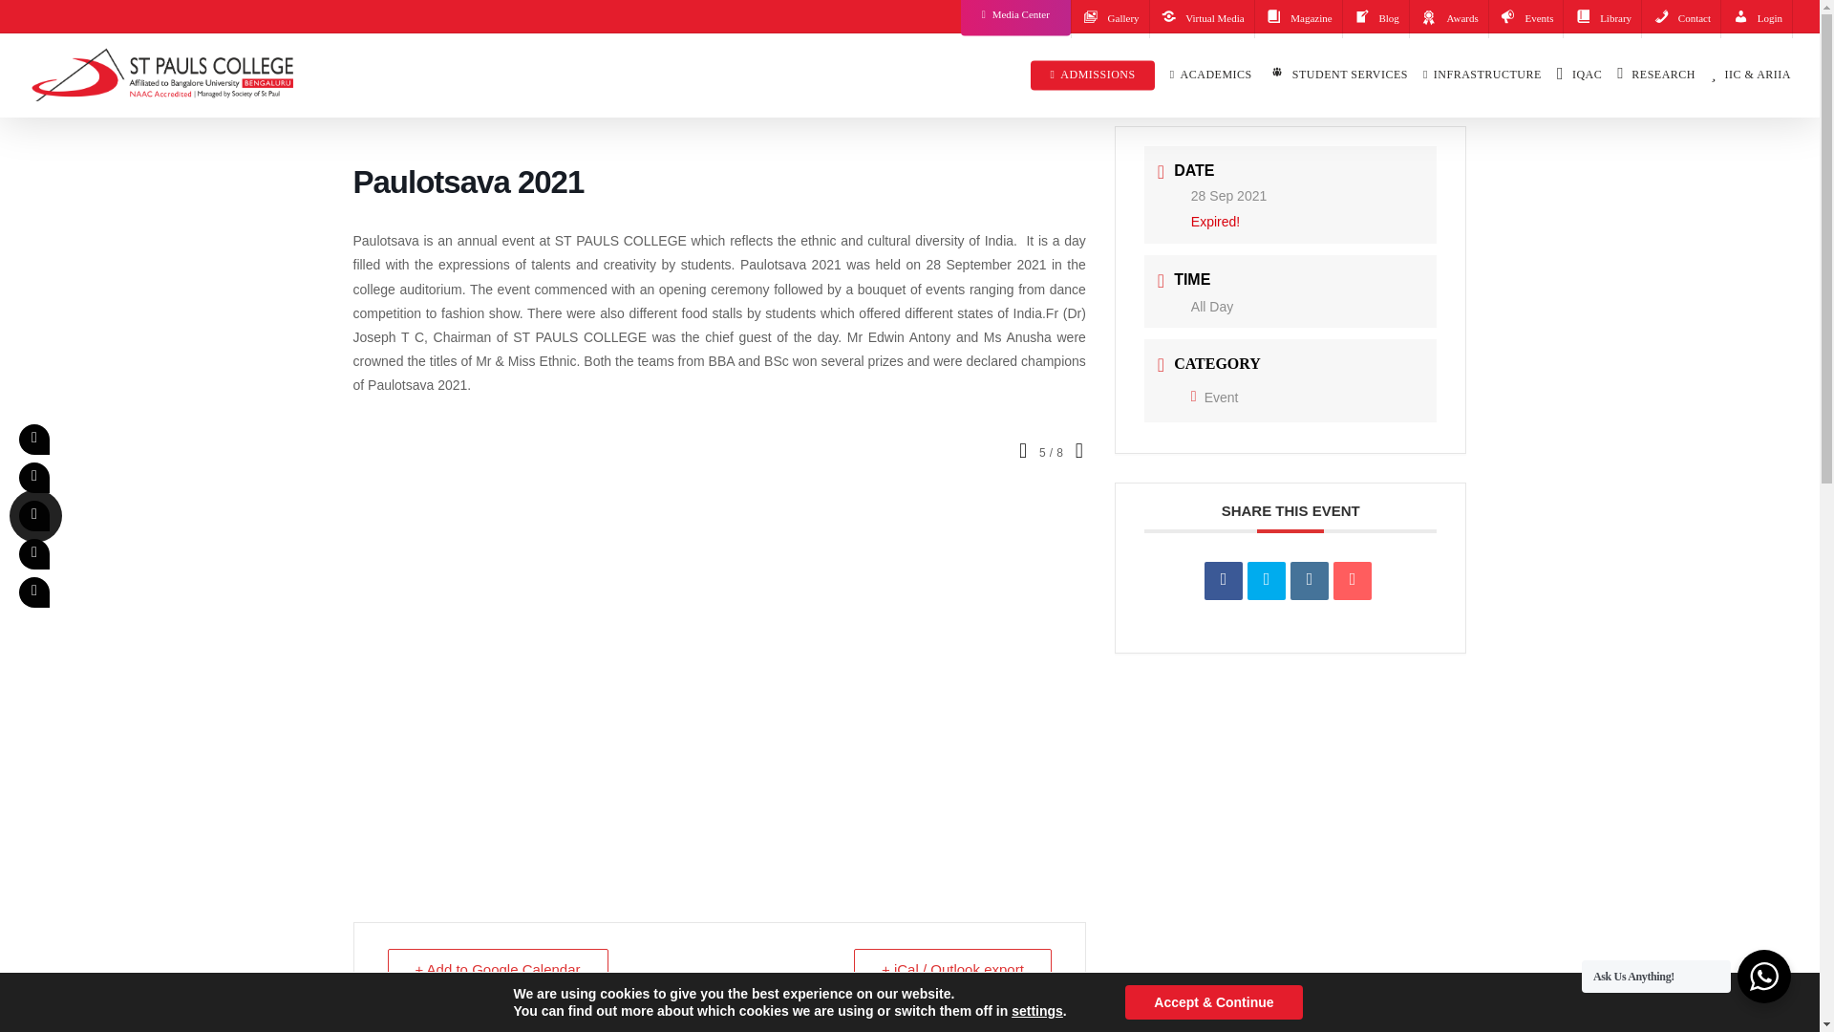 This screenshot has height=1032, width=1834. I want to click on Instagram, so click(33, 516).